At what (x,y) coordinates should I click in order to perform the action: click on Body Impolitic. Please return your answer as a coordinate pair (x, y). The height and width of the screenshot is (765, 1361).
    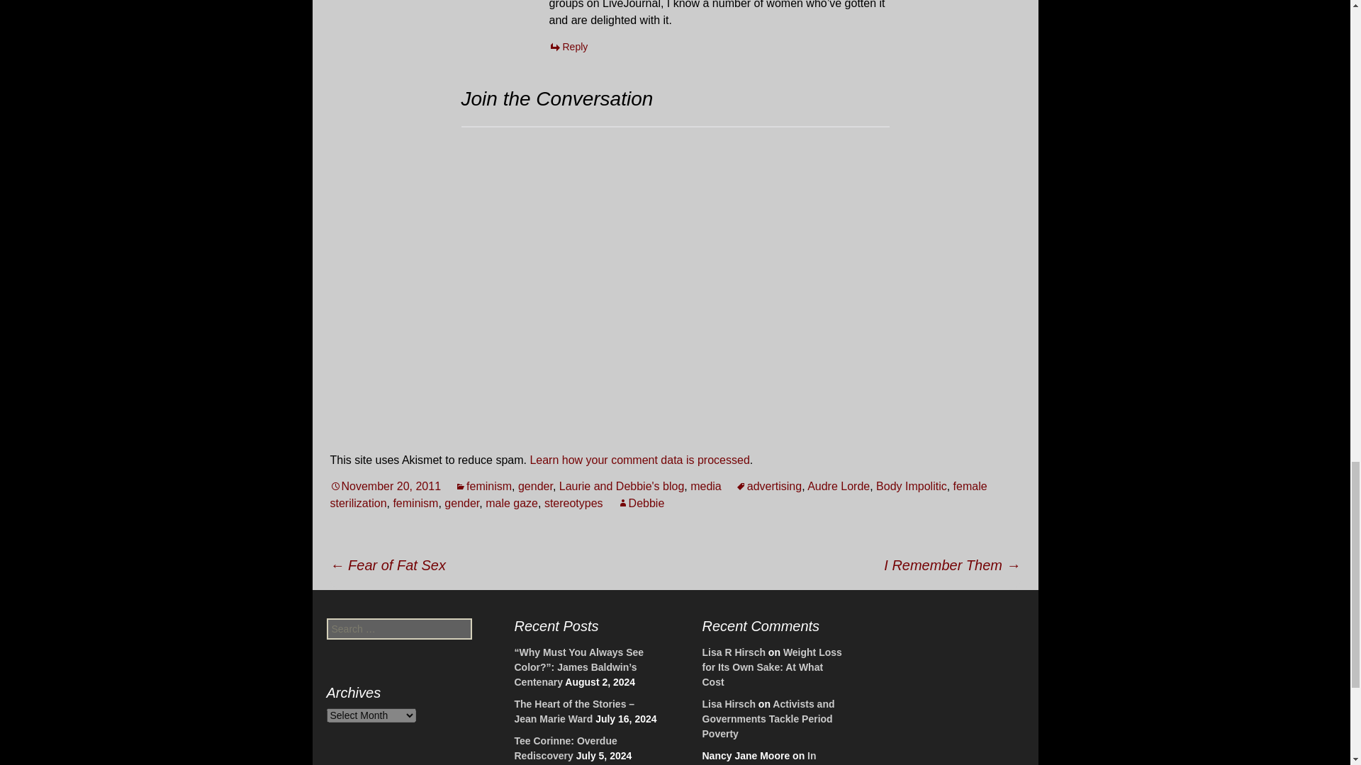
    Looking at the image, I should click on (912, 486).